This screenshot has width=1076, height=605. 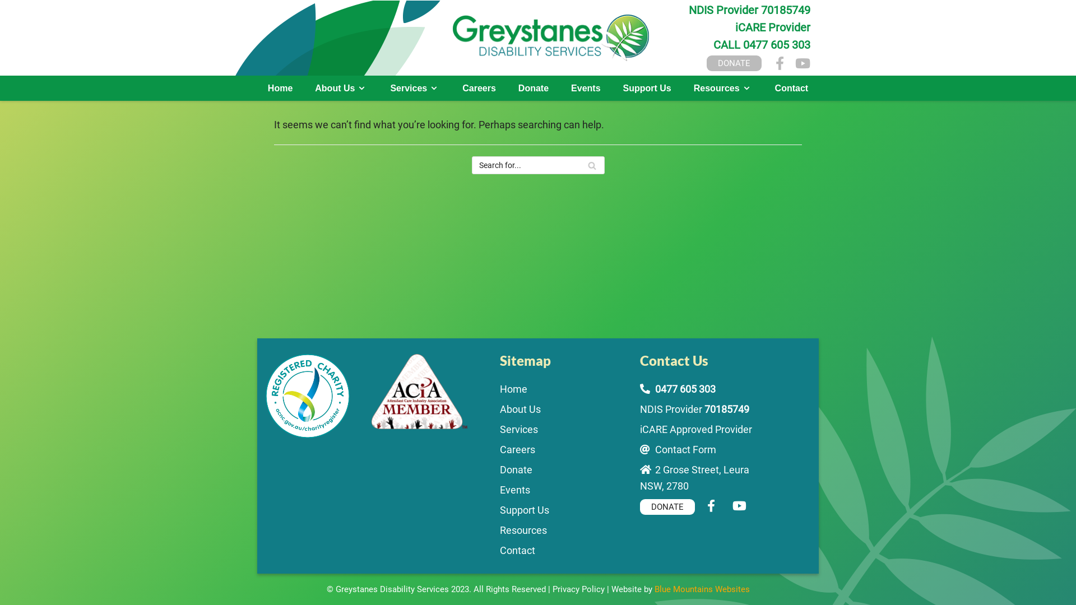 I want to click on 0477 605 303, so click(x=685, y=389).